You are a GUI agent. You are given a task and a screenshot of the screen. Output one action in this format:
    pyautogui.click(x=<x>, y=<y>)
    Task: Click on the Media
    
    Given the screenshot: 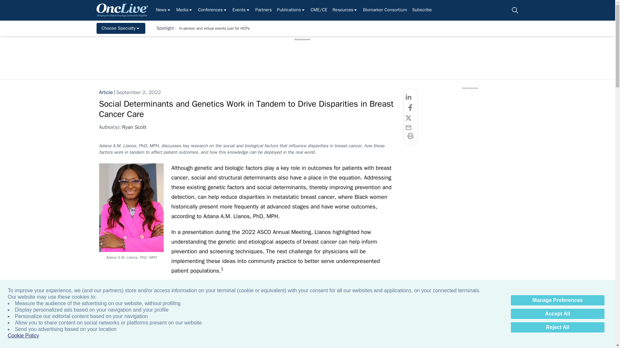 What is the action you would take?
    pyautogui.click(x=184, y=10)
    